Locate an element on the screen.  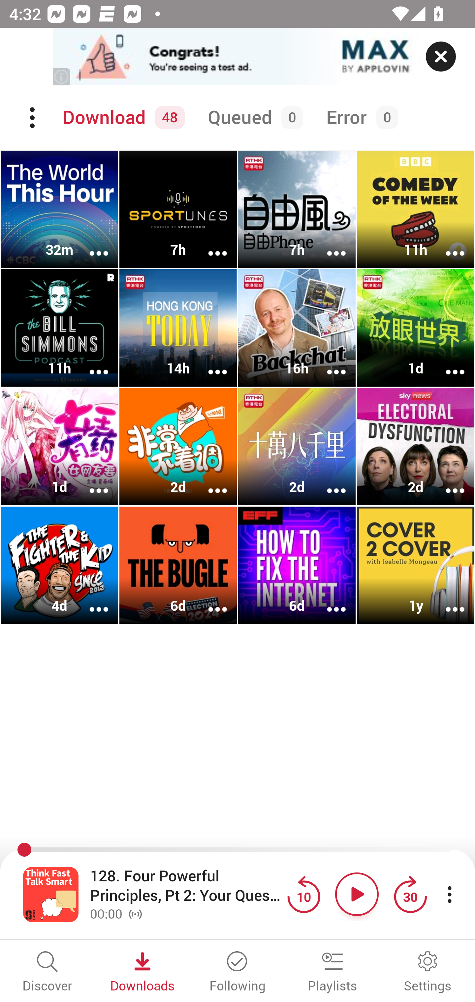
Comedy of the Week 11h More options More options is located at coordinates (416, 209).